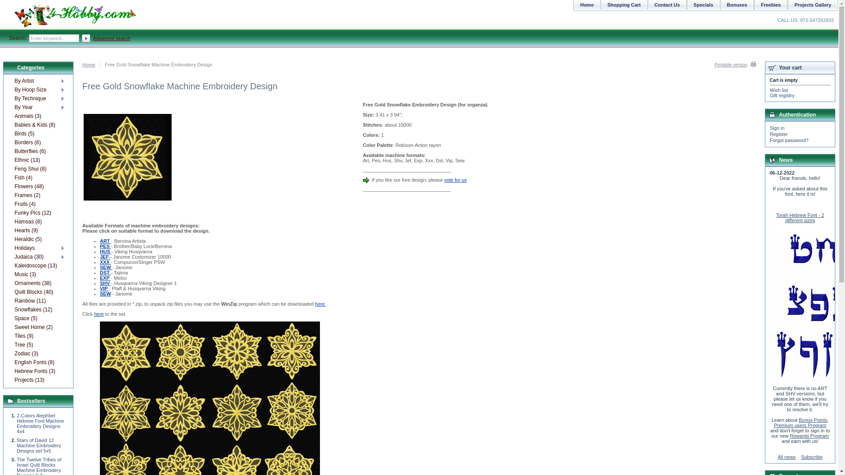 This screenshot has width=845, height=475. What do you see at coordinates (38, 195) in the screenshot?
I see `Frames (2)` at bounding box center [38, 195].